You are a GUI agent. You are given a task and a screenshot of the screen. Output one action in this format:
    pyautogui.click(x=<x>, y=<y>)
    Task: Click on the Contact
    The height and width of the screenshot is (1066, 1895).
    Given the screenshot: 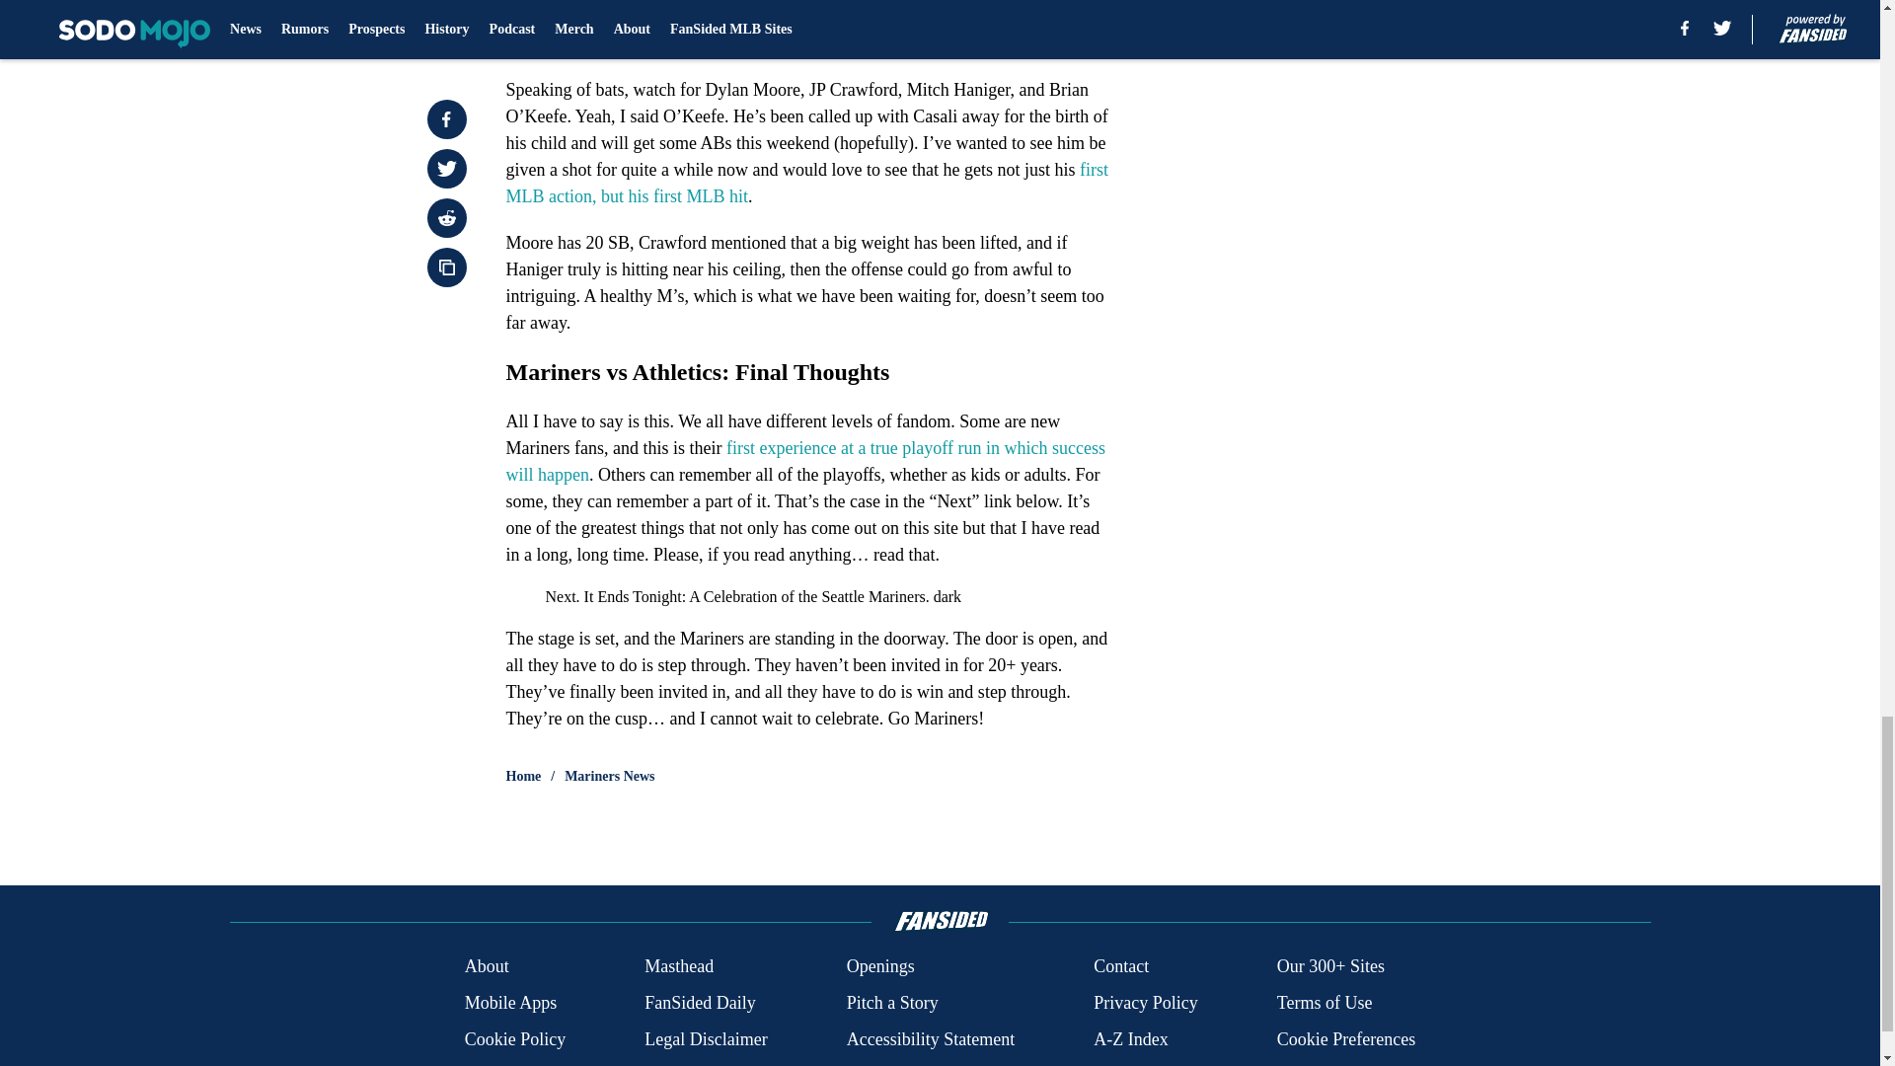 What is the action you would take?
    pyautogui.click(x=1120, y=965)
    